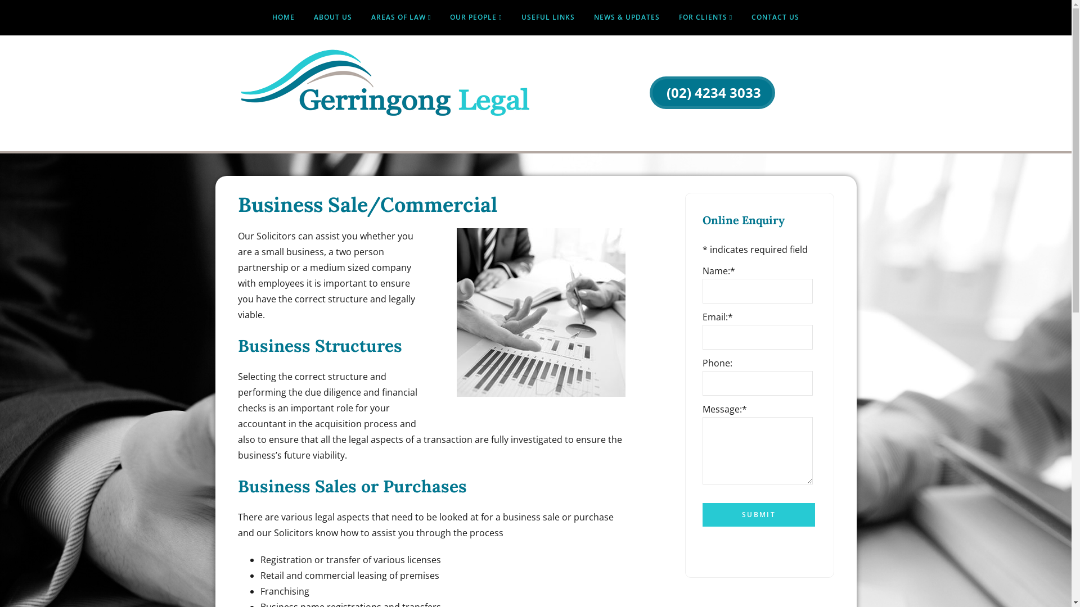  Describe the element at coordinates (712, 93) in the screenshot. I see `(02) 4234 3033` at that location.